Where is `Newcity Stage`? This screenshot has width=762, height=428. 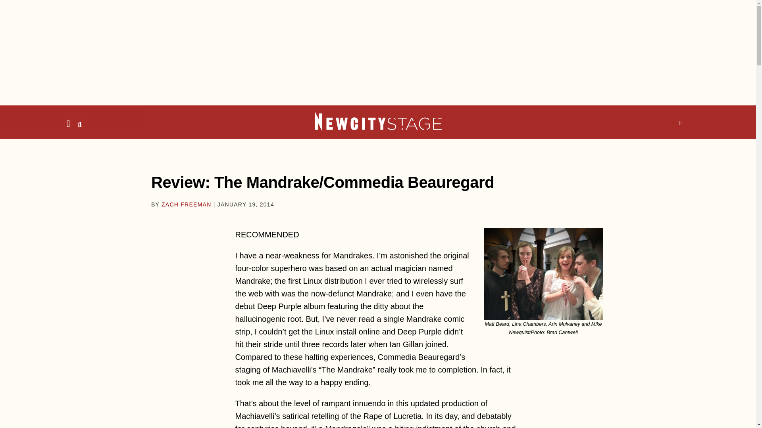 Newcity Stage is located at coordinates (377, 121).